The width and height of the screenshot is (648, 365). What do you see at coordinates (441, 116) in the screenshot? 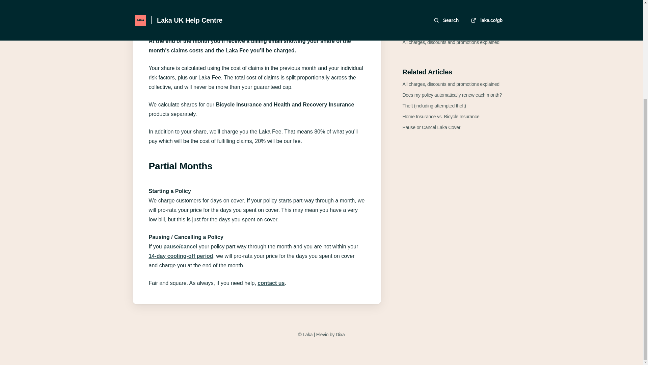
I see `Home Insurance vs. Bicycle Insurance` at bounding box center [441, 116].